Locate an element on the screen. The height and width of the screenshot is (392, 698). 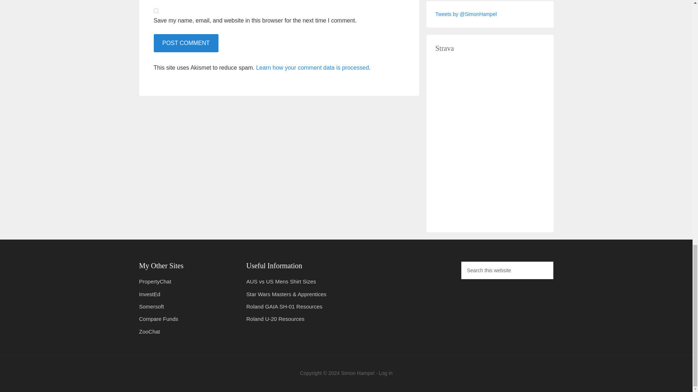
Investor Education is located at coordinates (149, 294).